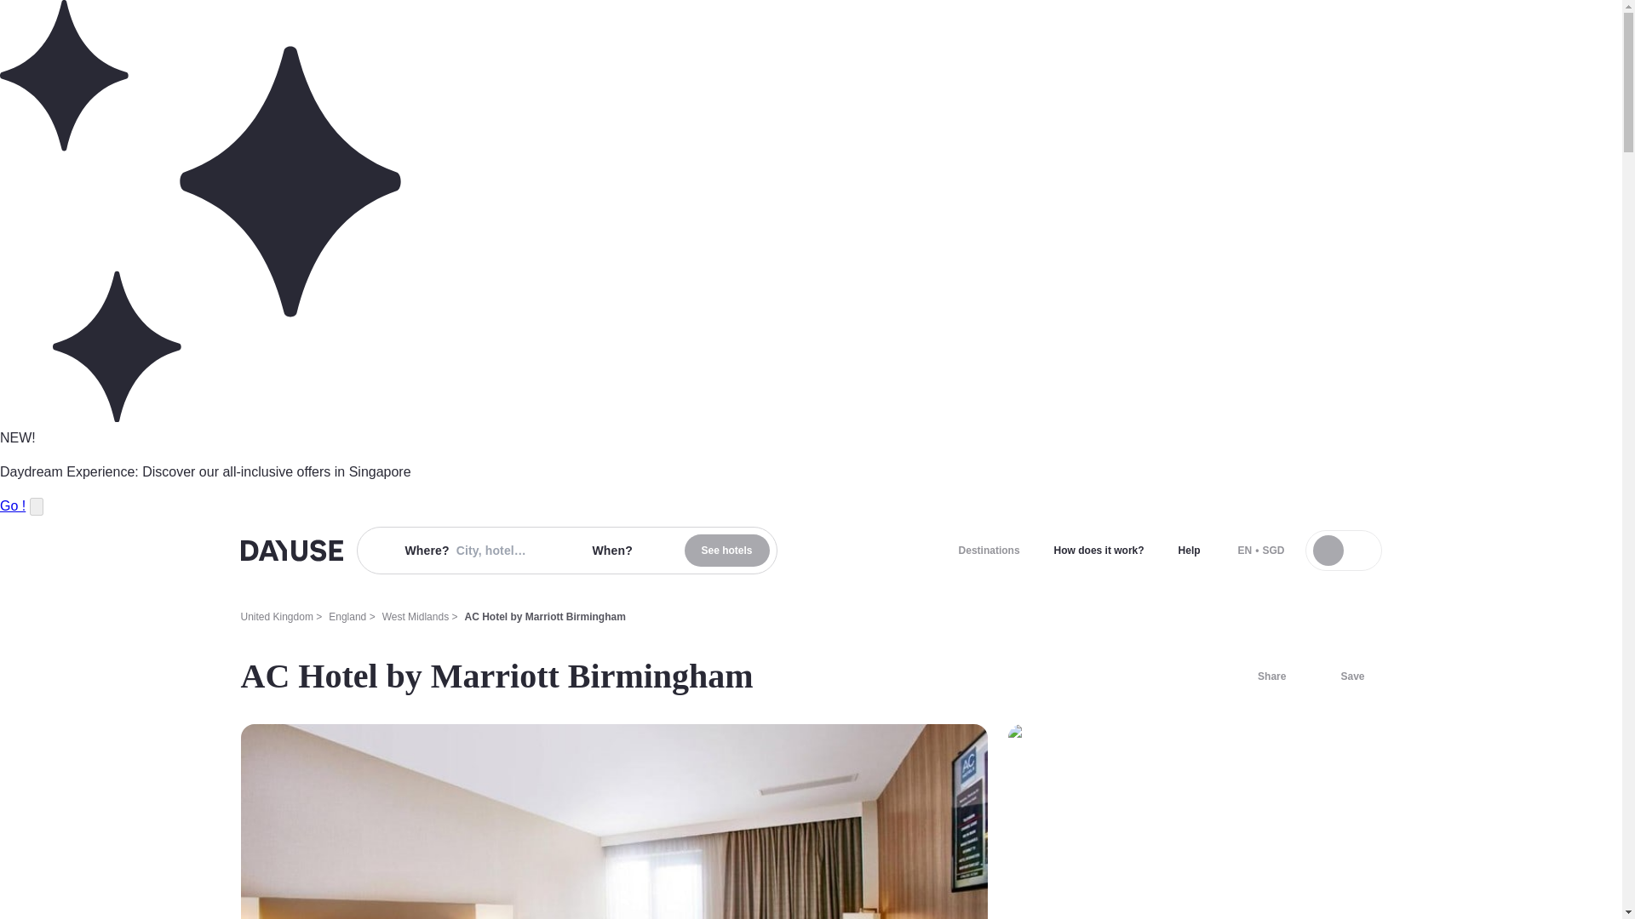 The height and width of the screenshot is (919, 1635). Describe the element at coordinates (1189, 550) in the screenshot. I see `Help` at that location.